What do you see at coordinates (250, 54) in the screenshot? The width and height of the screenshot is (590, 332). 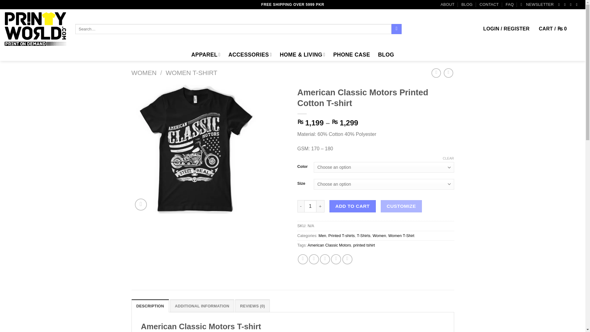 I see `ACCESSORIES` at bounding box center [250, 54].